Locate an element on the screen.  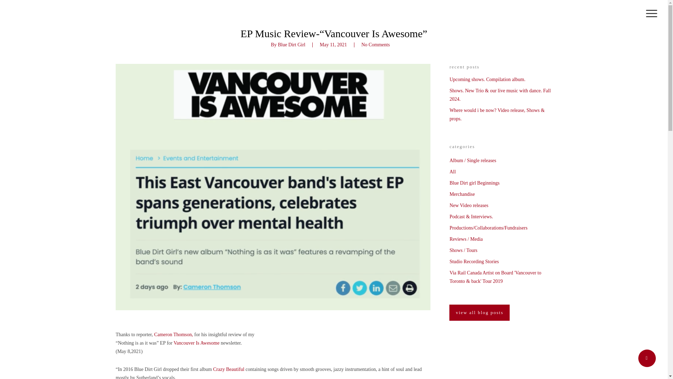
Vancouver Is Awesome is located at coordinates (197, 343).